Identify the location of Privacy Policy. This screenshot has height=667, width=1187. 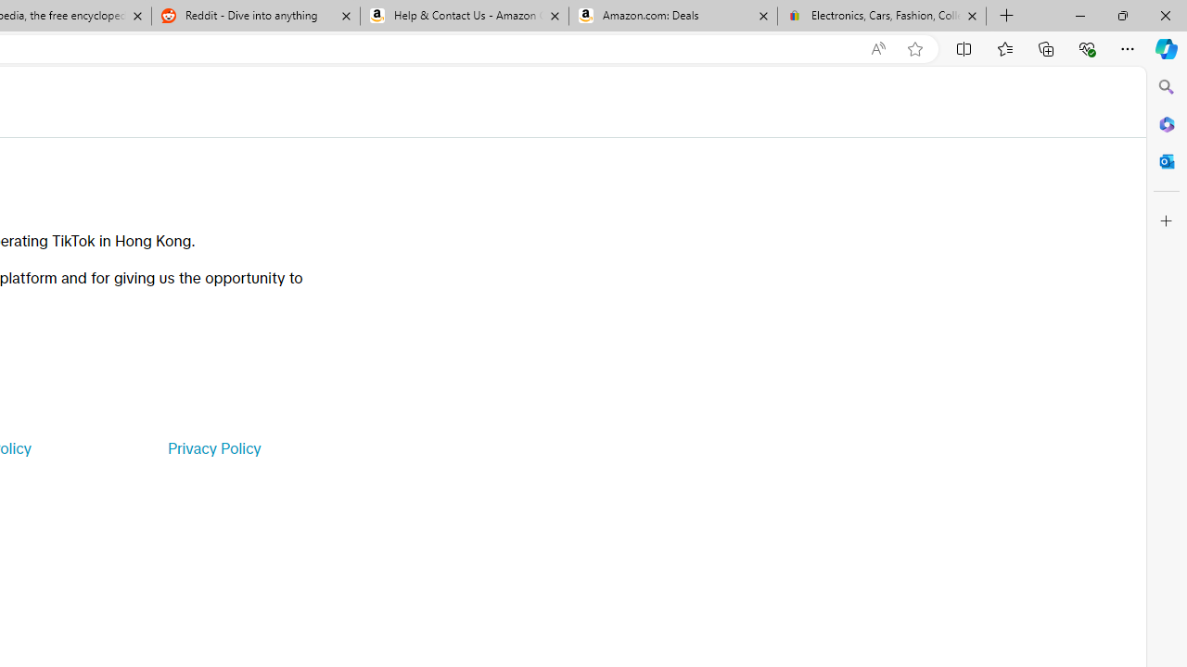
(213, 448).